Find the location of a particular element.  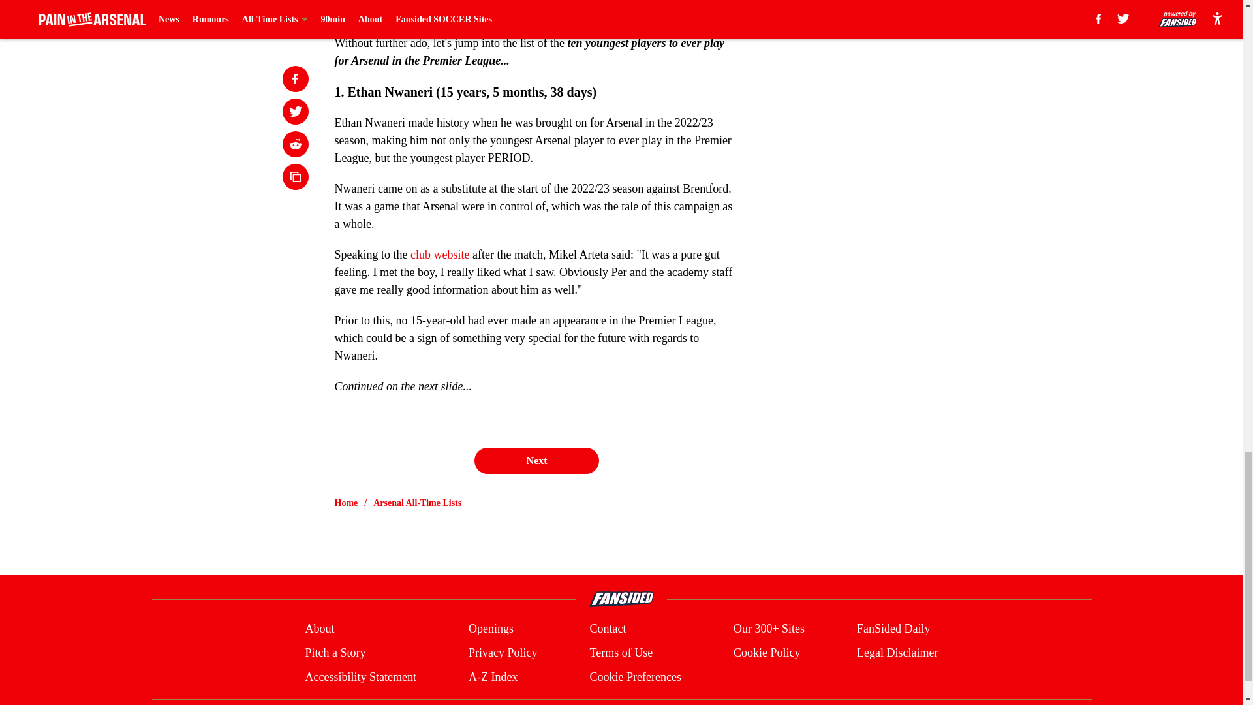

About is located at coordinates (319, 629).